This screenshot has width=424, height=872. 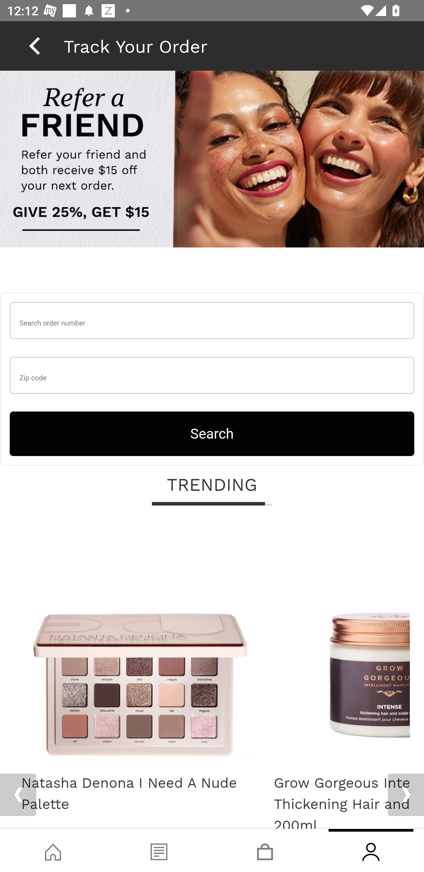 I want to click on TRENDING, so click(x=212, y=486).